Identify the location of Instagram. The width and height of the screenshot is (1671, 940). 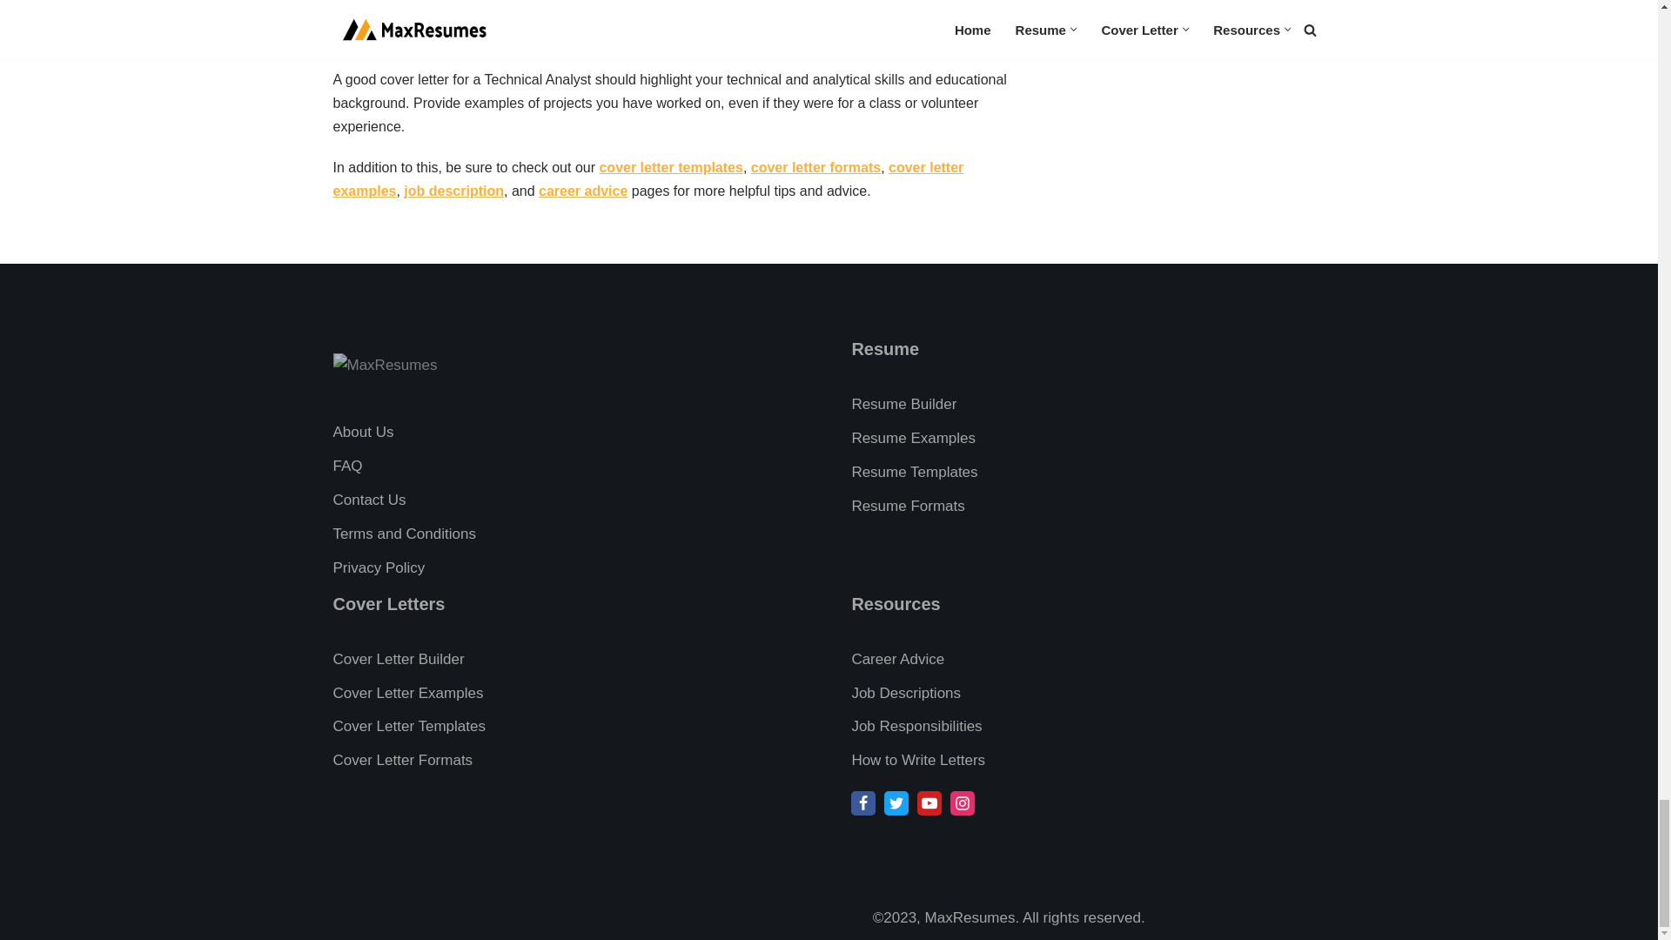
(963, 803).